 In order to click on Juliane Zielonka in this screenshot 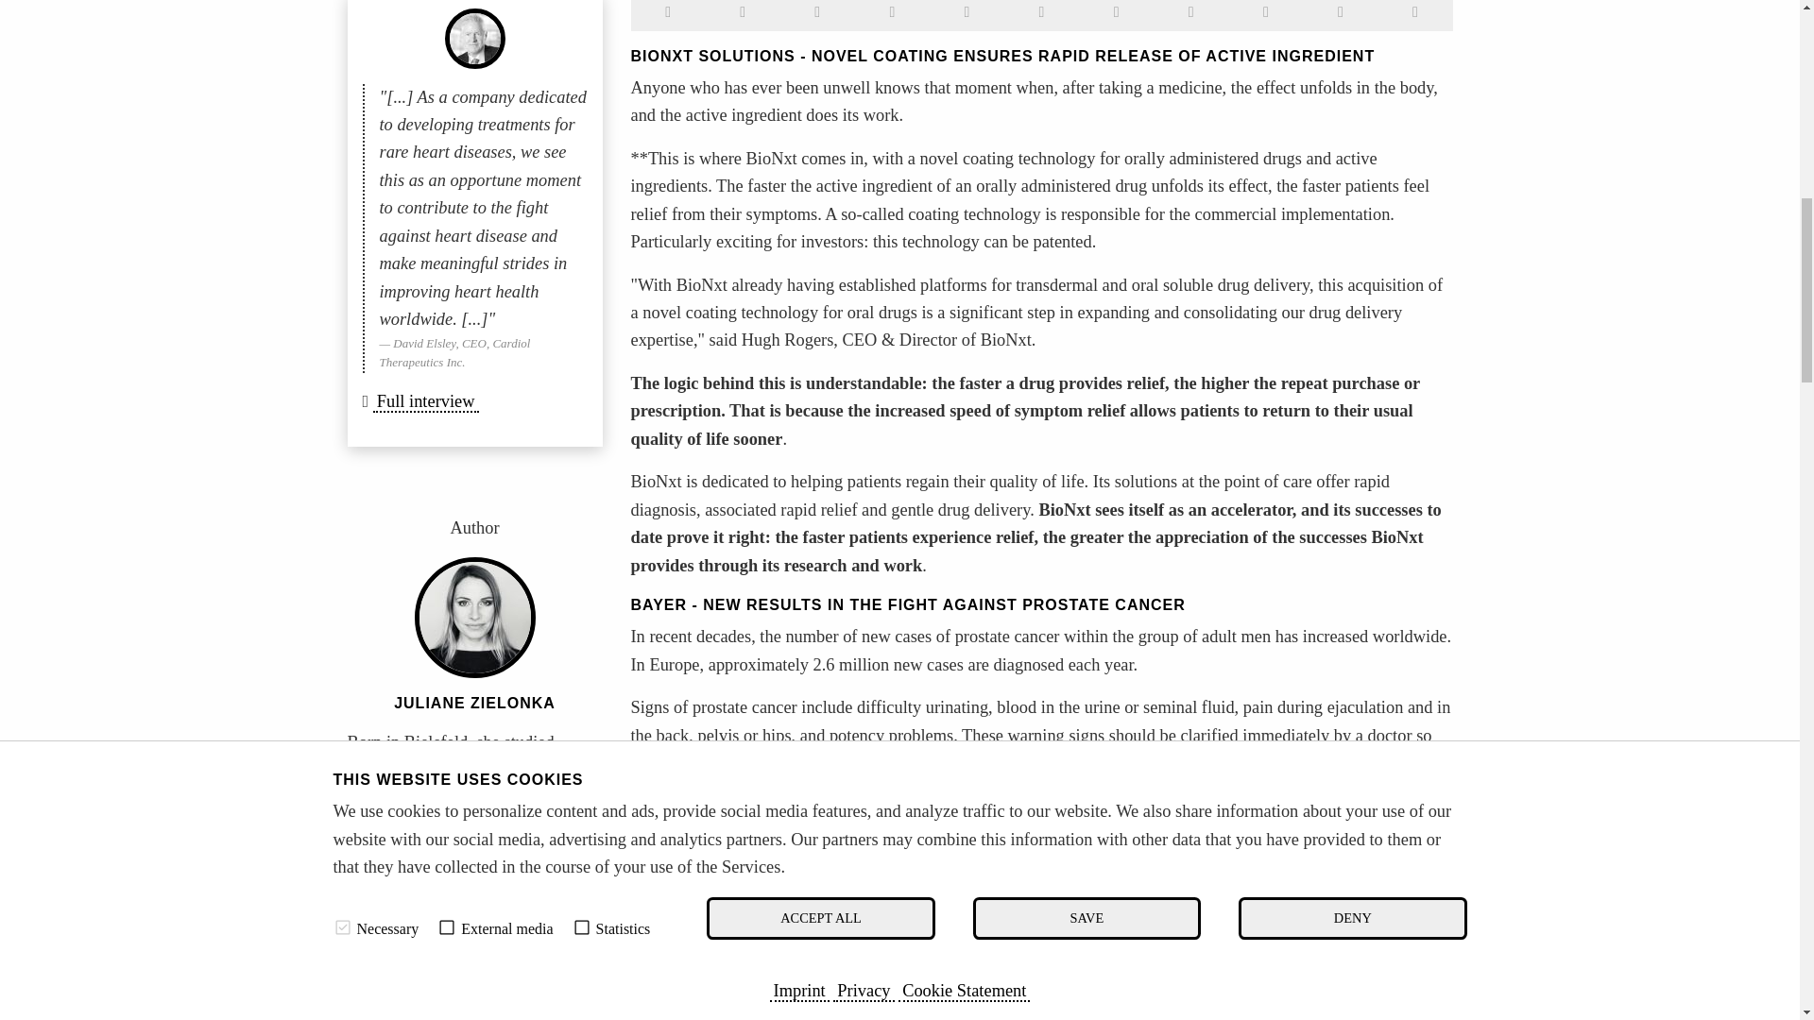, I will do `click(474, 618)`.